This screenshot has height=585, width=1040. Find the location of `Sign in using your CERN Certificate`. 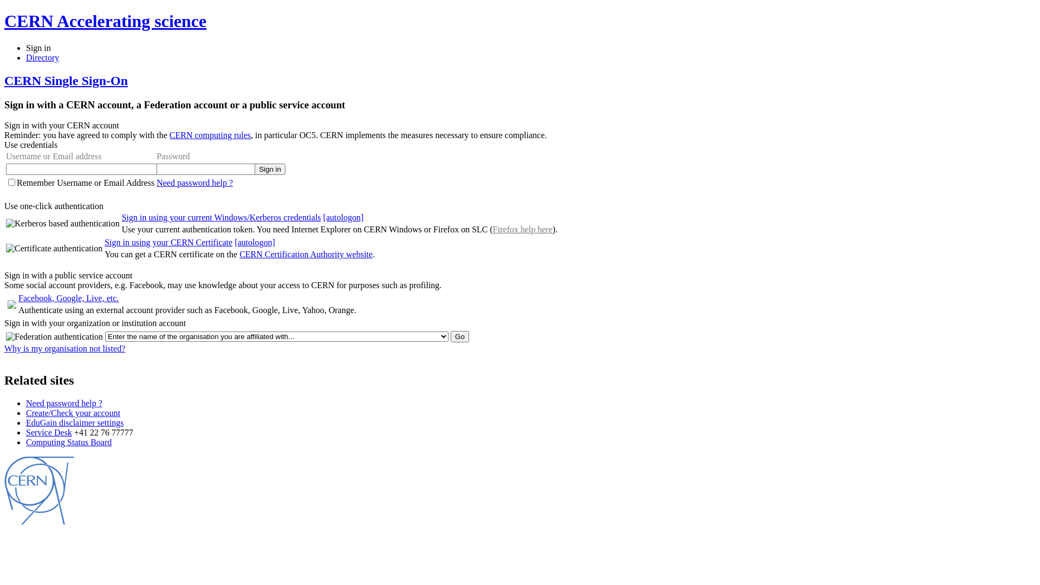

Sign in using your CERN Certificate is located at coordinates (168, 243).